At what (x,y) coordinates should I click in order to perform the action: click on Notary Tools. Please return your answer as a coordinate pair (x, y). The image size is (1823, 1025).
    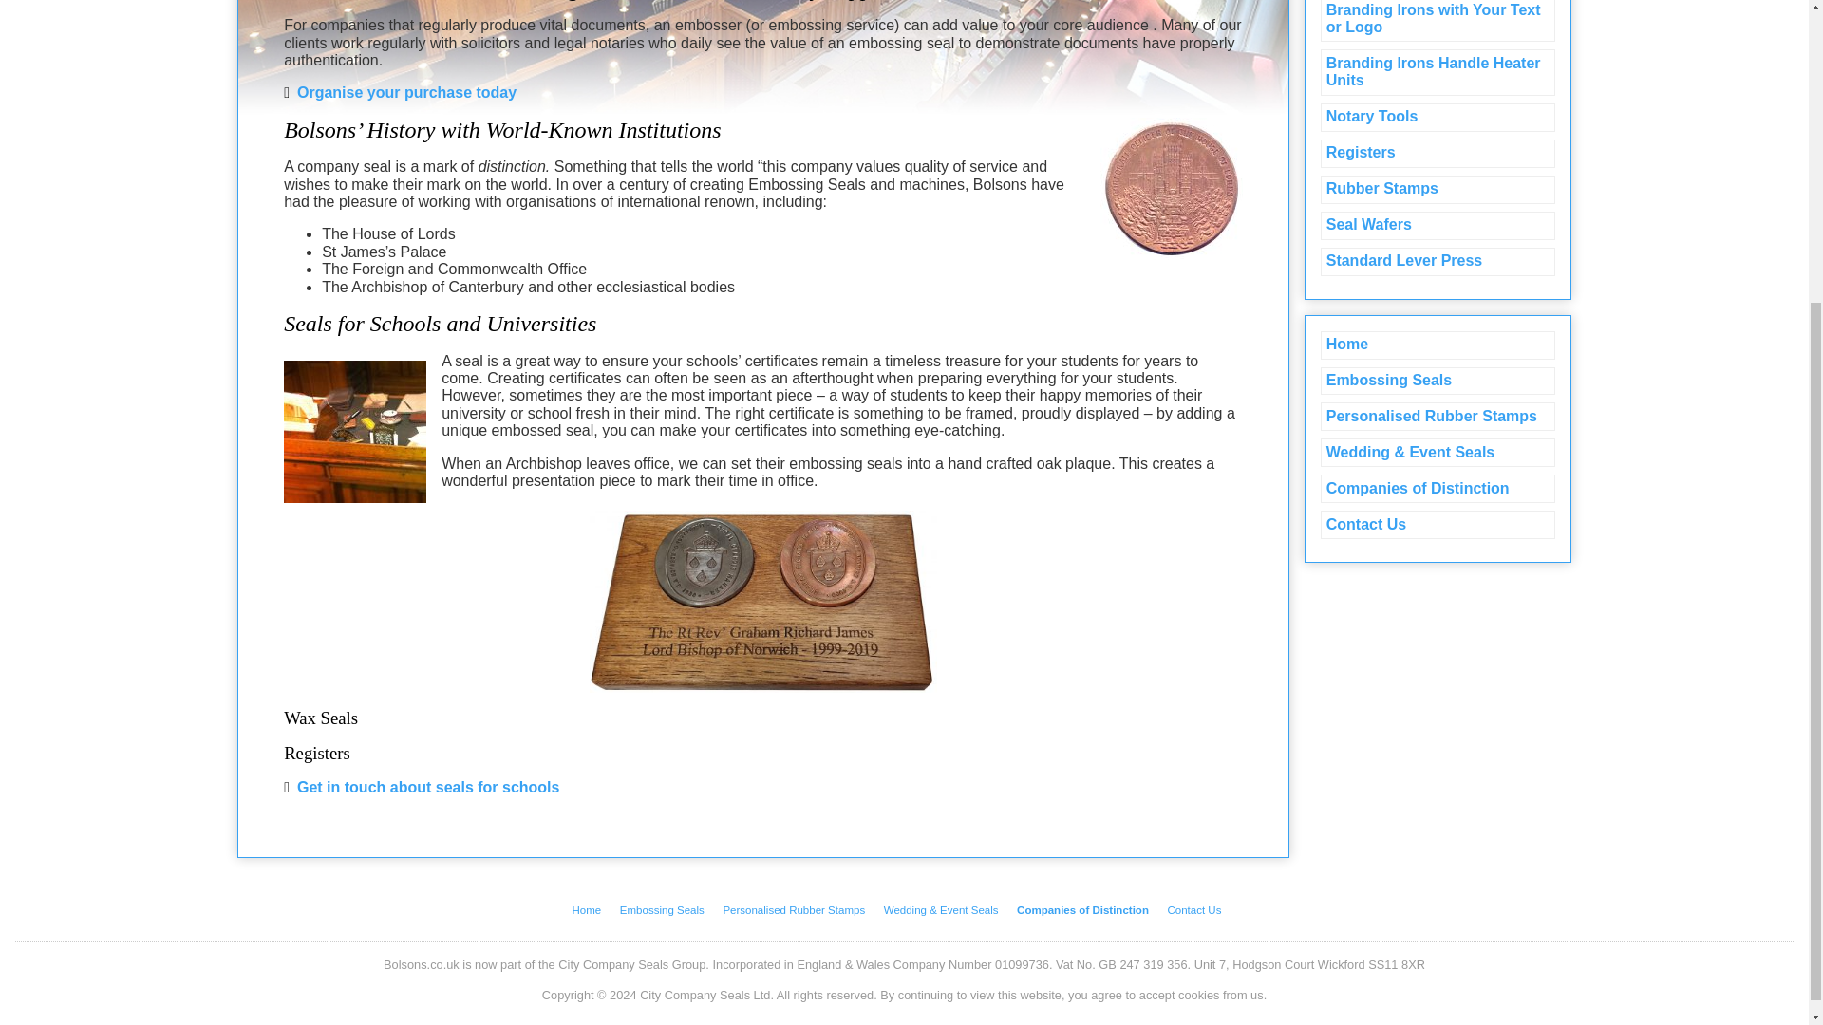
    Looking at the image, I should click on (1438, 118).